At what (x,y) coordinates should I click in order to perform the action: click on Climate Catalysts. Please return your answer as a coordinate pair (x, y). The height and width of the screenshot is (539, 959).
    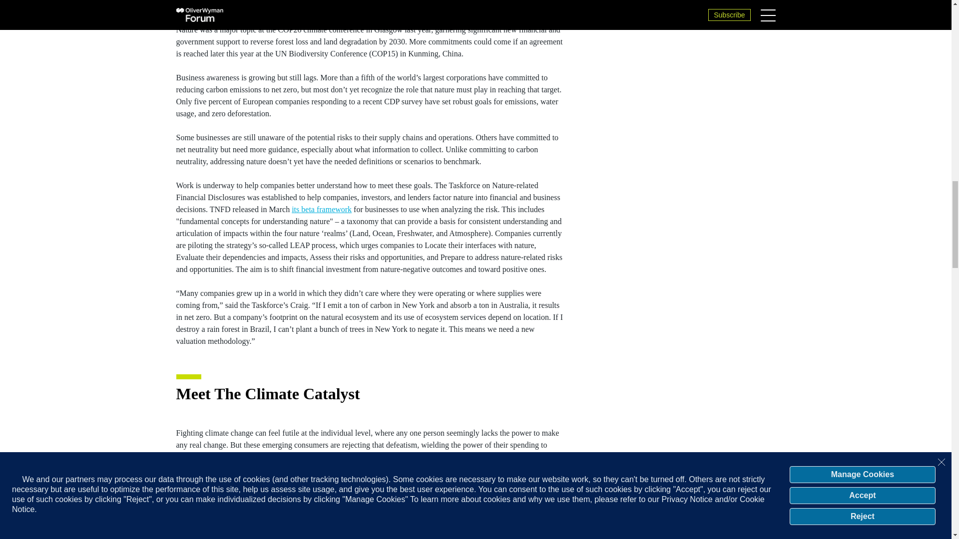
    Looking at the image, I should click on (369, 463).